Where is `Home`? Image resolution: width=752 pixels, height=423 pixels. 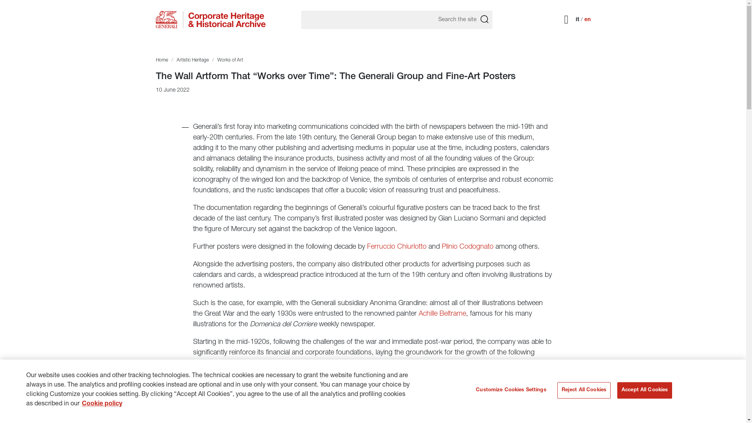 Home is located at coordinates (161, 60).